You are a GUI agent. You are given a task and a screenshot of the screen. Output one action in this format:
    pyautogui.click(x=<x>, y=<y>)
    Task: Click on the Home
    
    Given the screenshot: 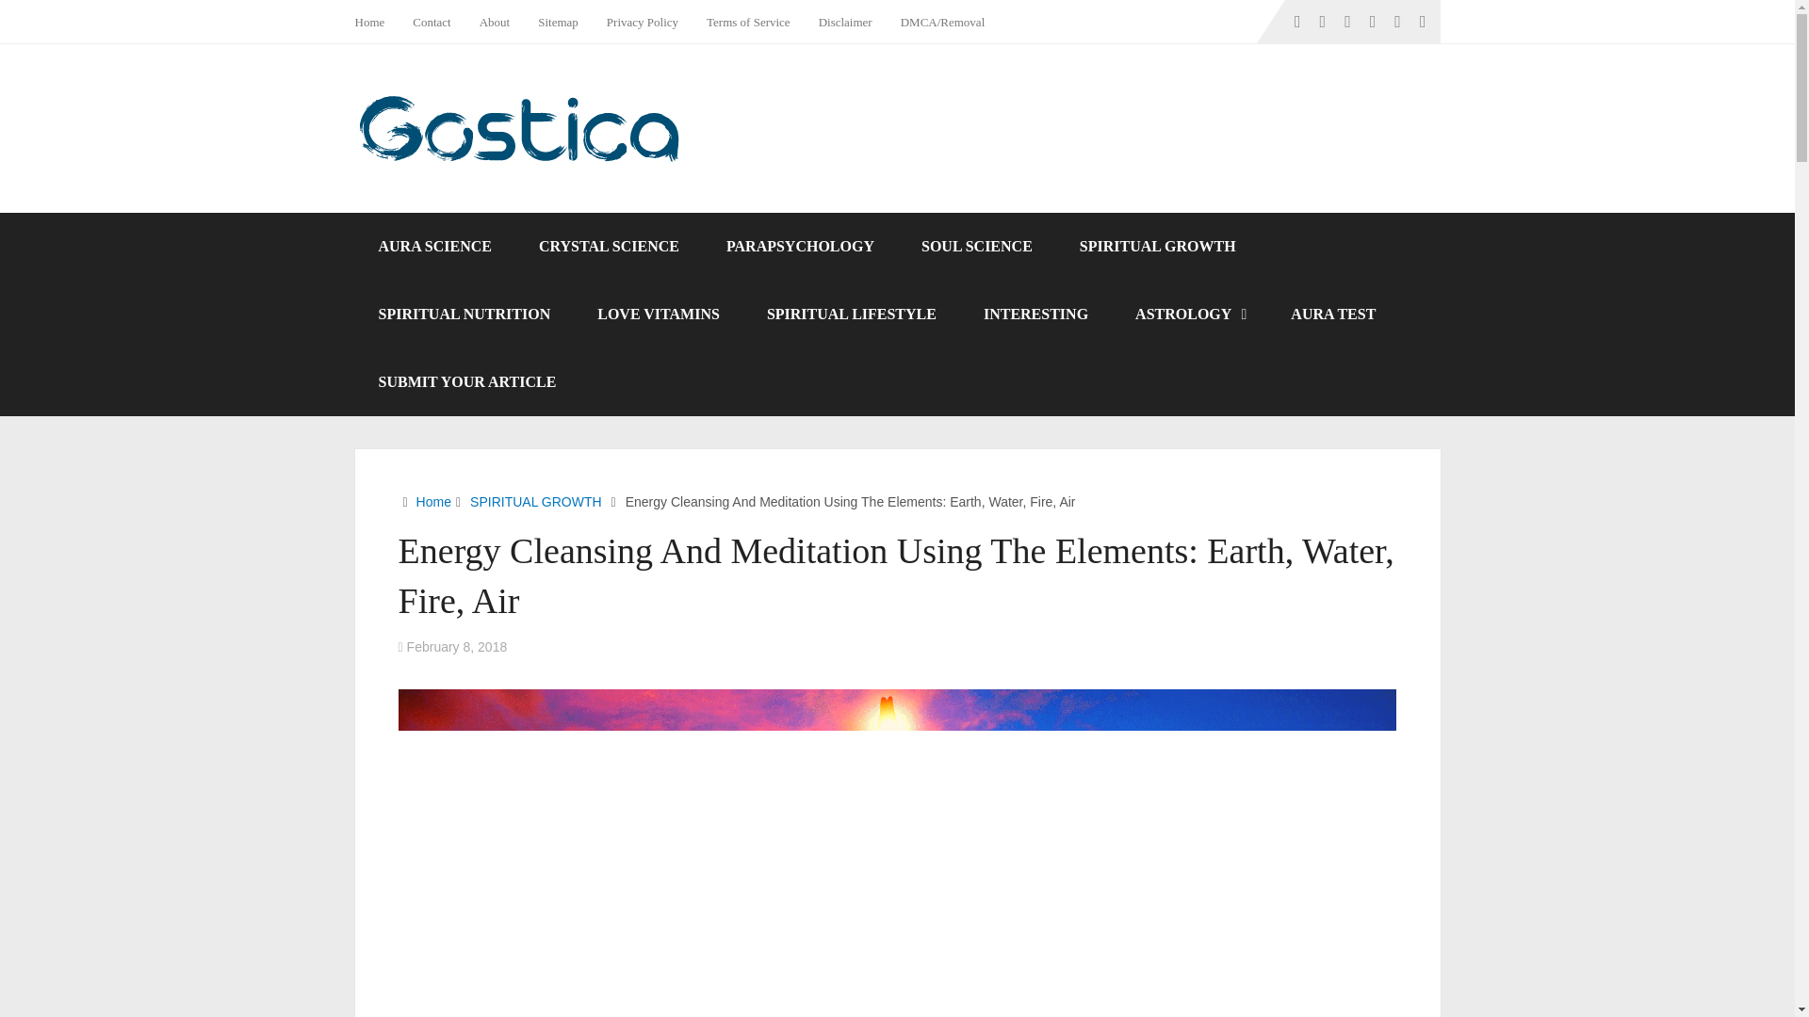 What is the action you would take?
    pyautogui.click(x=376, y=22)
    